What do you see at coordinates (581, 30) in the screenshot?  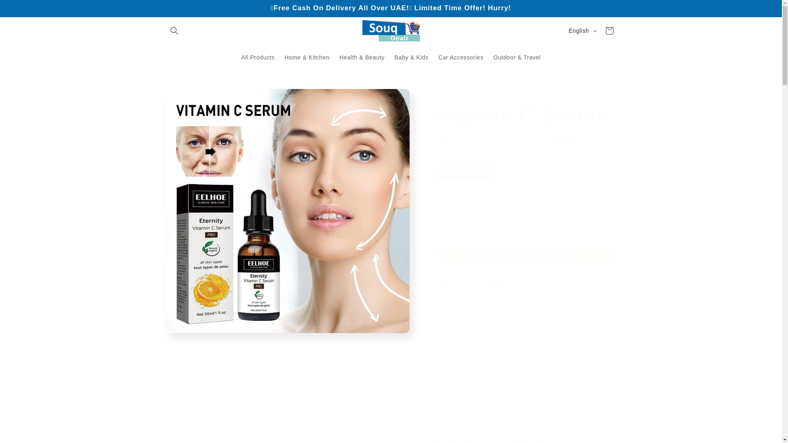 I see `English` at bounding box center [581, 30].